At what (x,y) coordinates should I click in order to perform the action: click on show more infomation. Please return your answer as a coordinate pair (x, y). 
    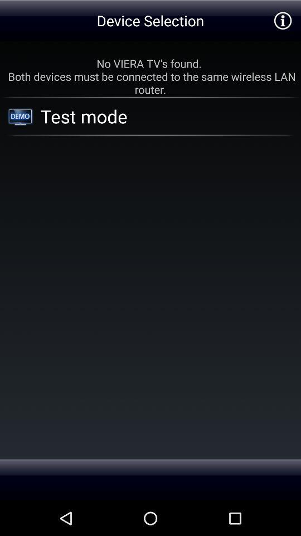
    Looking at the image, I should click on (282, 20).